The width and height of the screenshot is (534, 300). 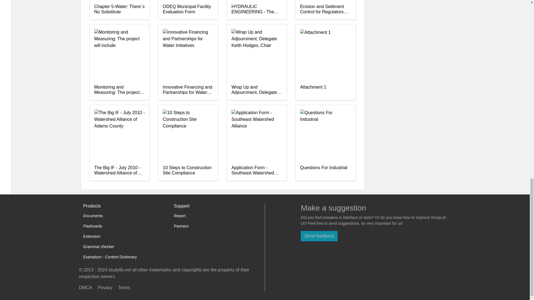 What do you see at coordinates (325, 171) in the screenshot?
I see `Questions For Industrial` at bounding box center [325, 171].